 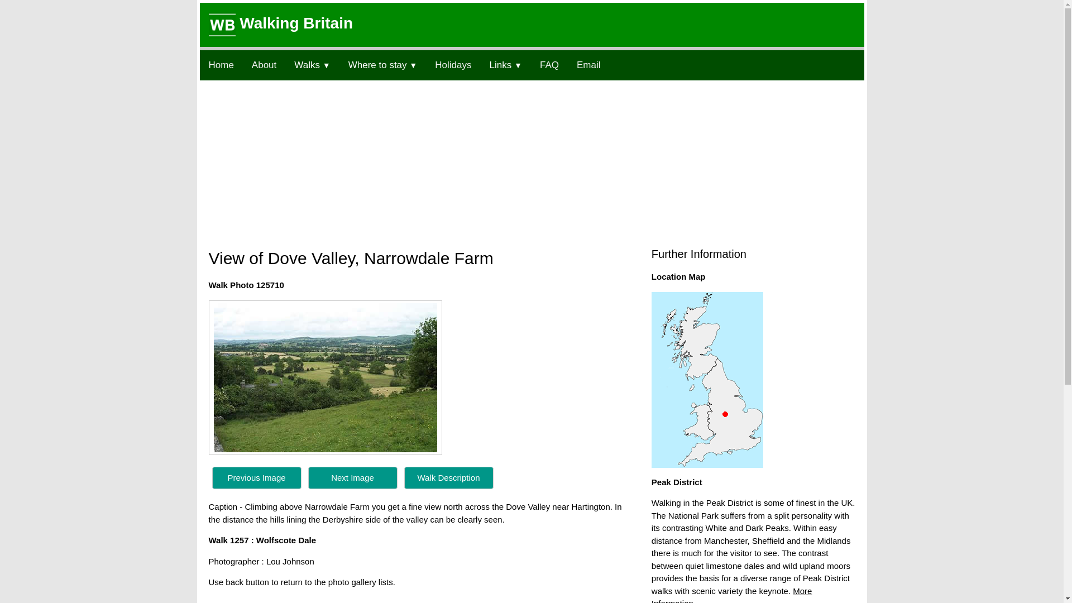 What do you see at coordinates (732, 594) in the screenshot?
I see `More Information` at bounding box center [732, 594].